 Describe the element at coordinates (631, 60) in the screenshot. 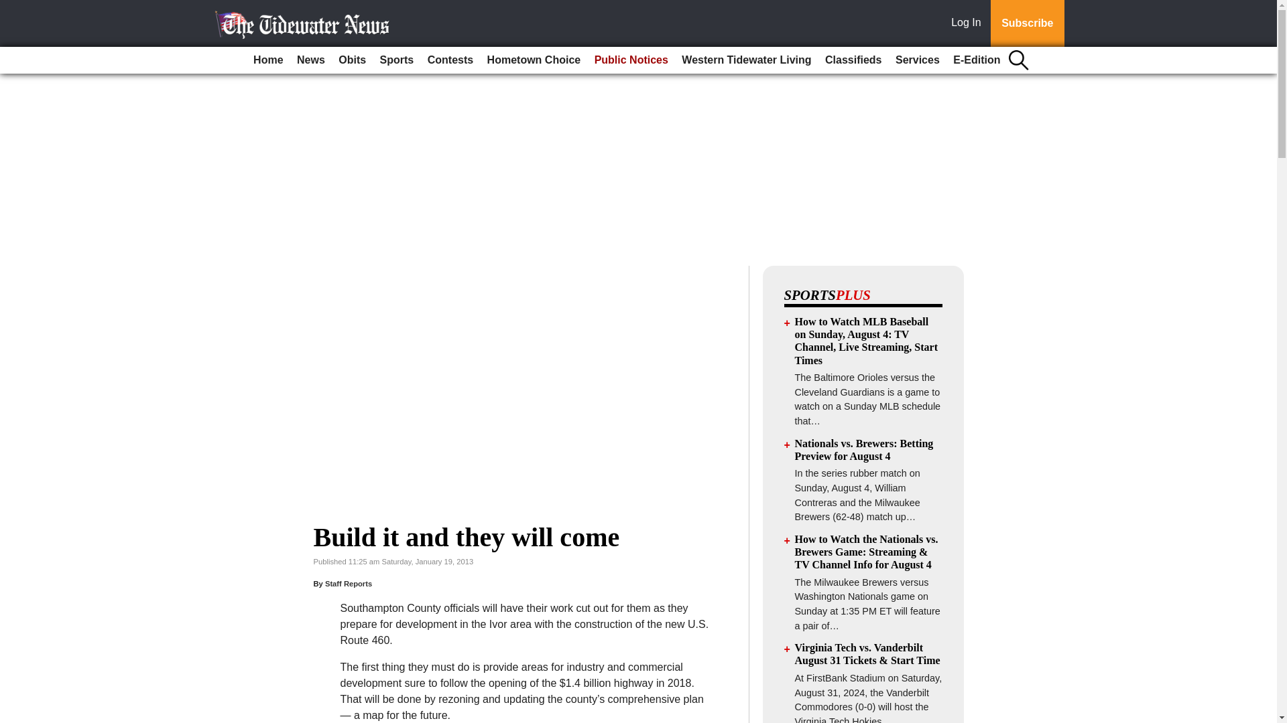

I see `Public Notices` at that location.